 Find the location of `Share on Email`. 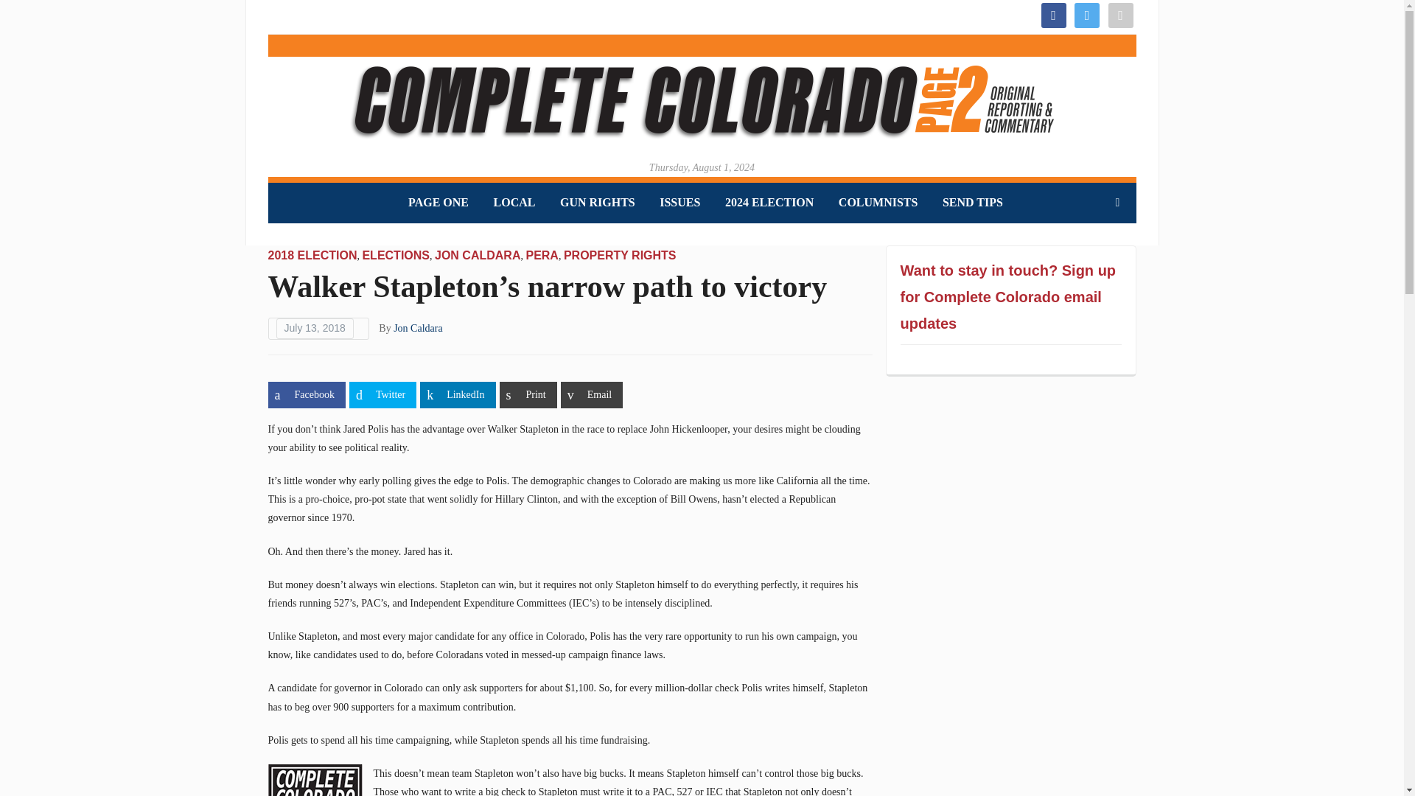

Share on Email is located at coordinates (591, 395).